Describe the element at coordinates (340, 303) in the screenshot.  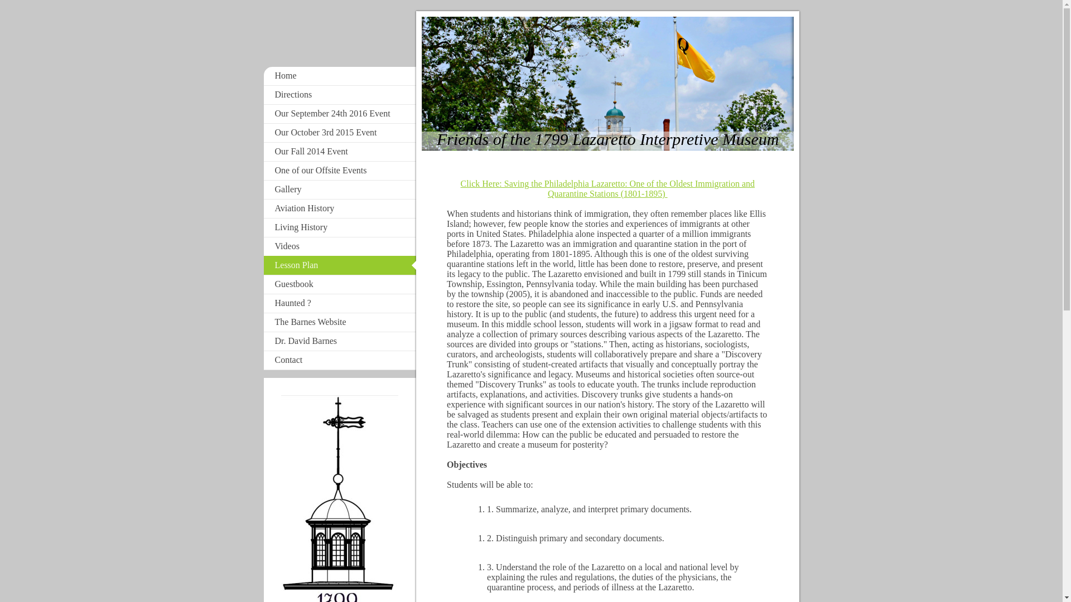
I see `Haunted ?` at that location.